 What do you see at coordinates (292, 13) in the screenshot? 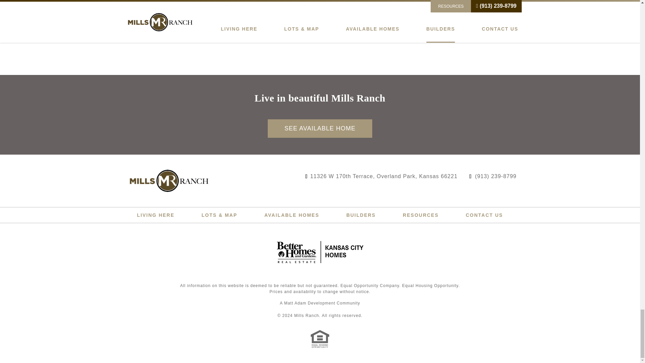
I see `VISIT OUR WEBSITE` at bounding box center [292, 13].